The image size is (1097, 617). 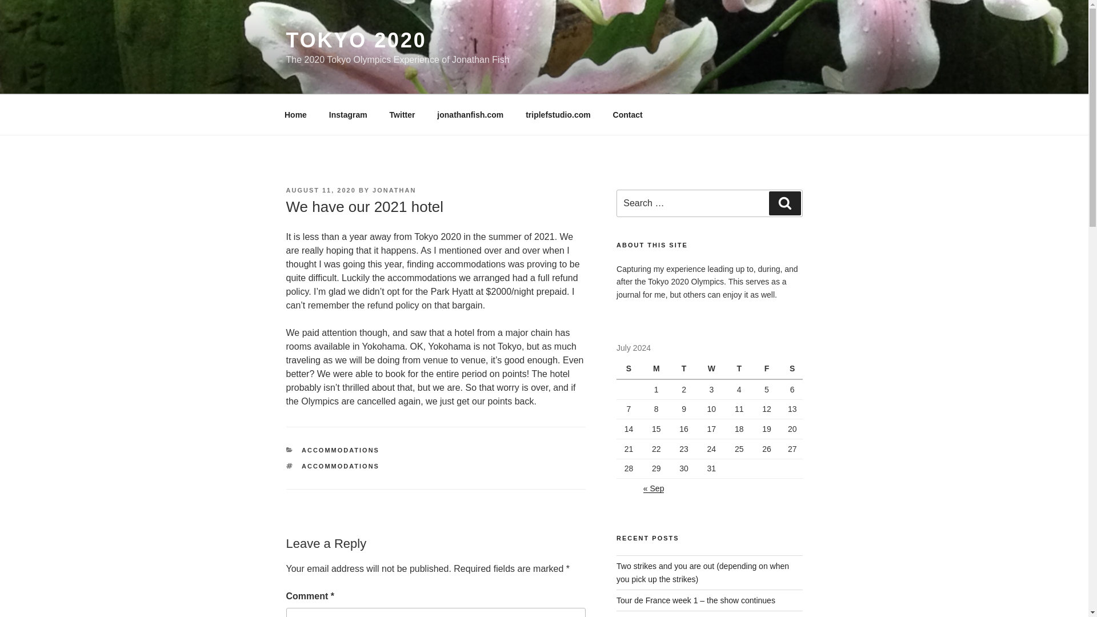 I want to click on Wednesday, so click(x=713, y=369).